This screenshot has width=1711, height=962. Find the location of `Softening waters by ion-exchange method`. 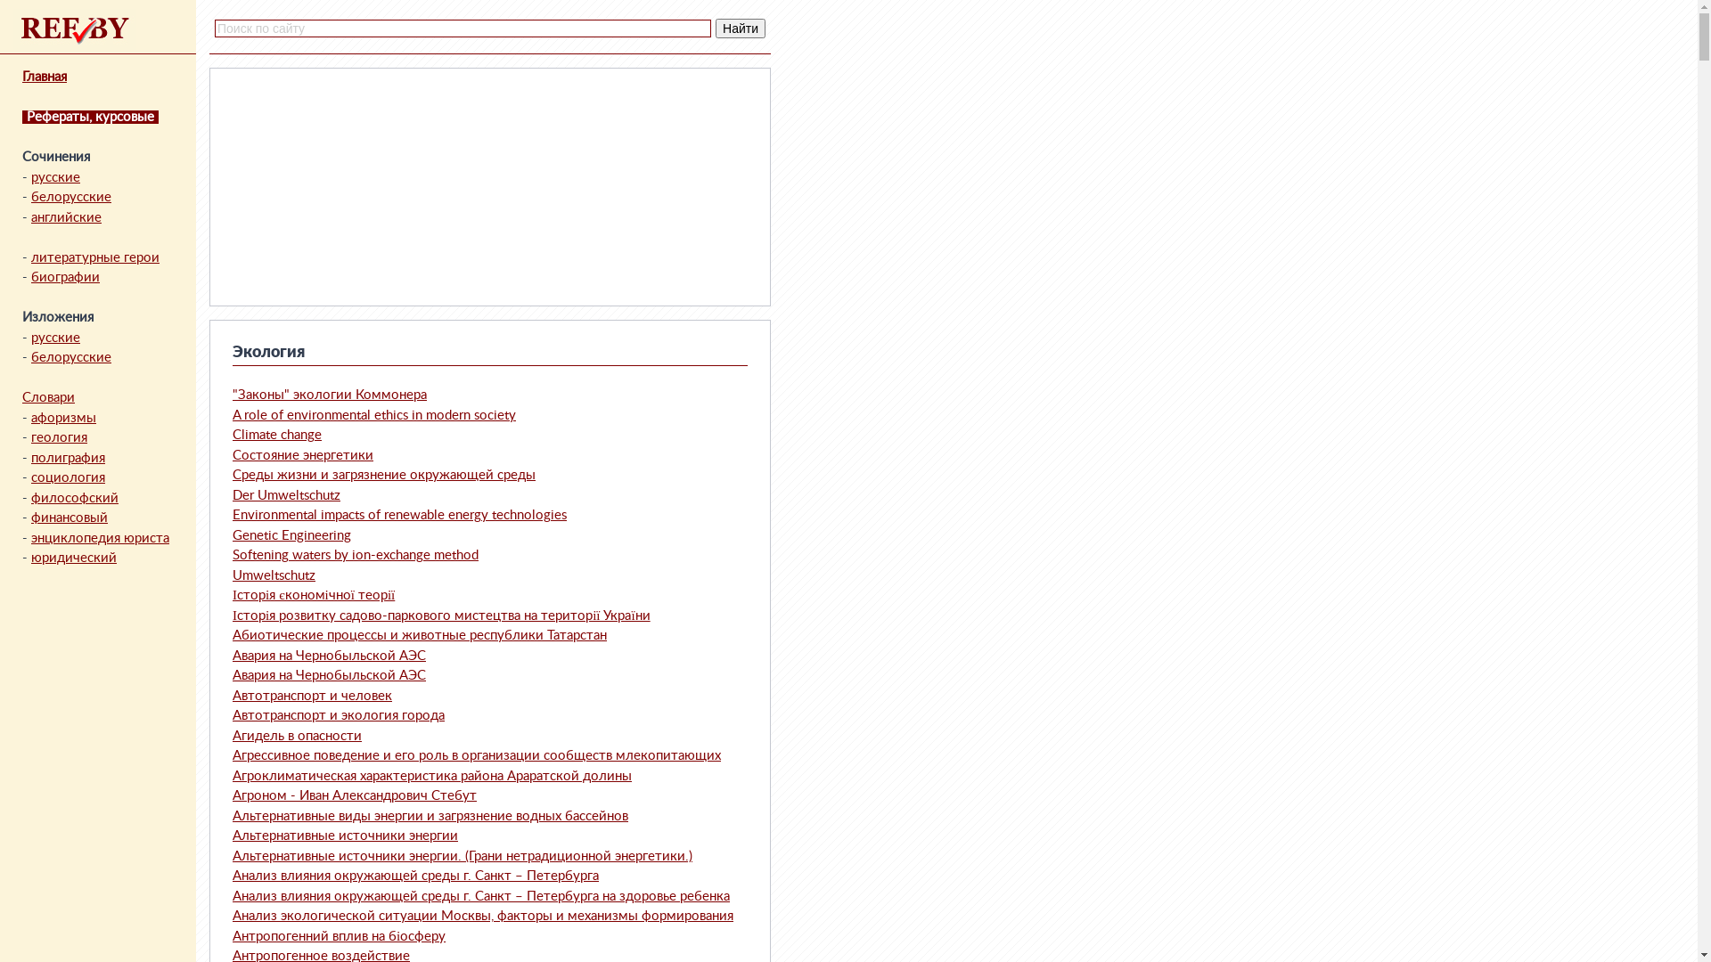

Softening waters by ion-exchange method is located at coordinates (356, 556).